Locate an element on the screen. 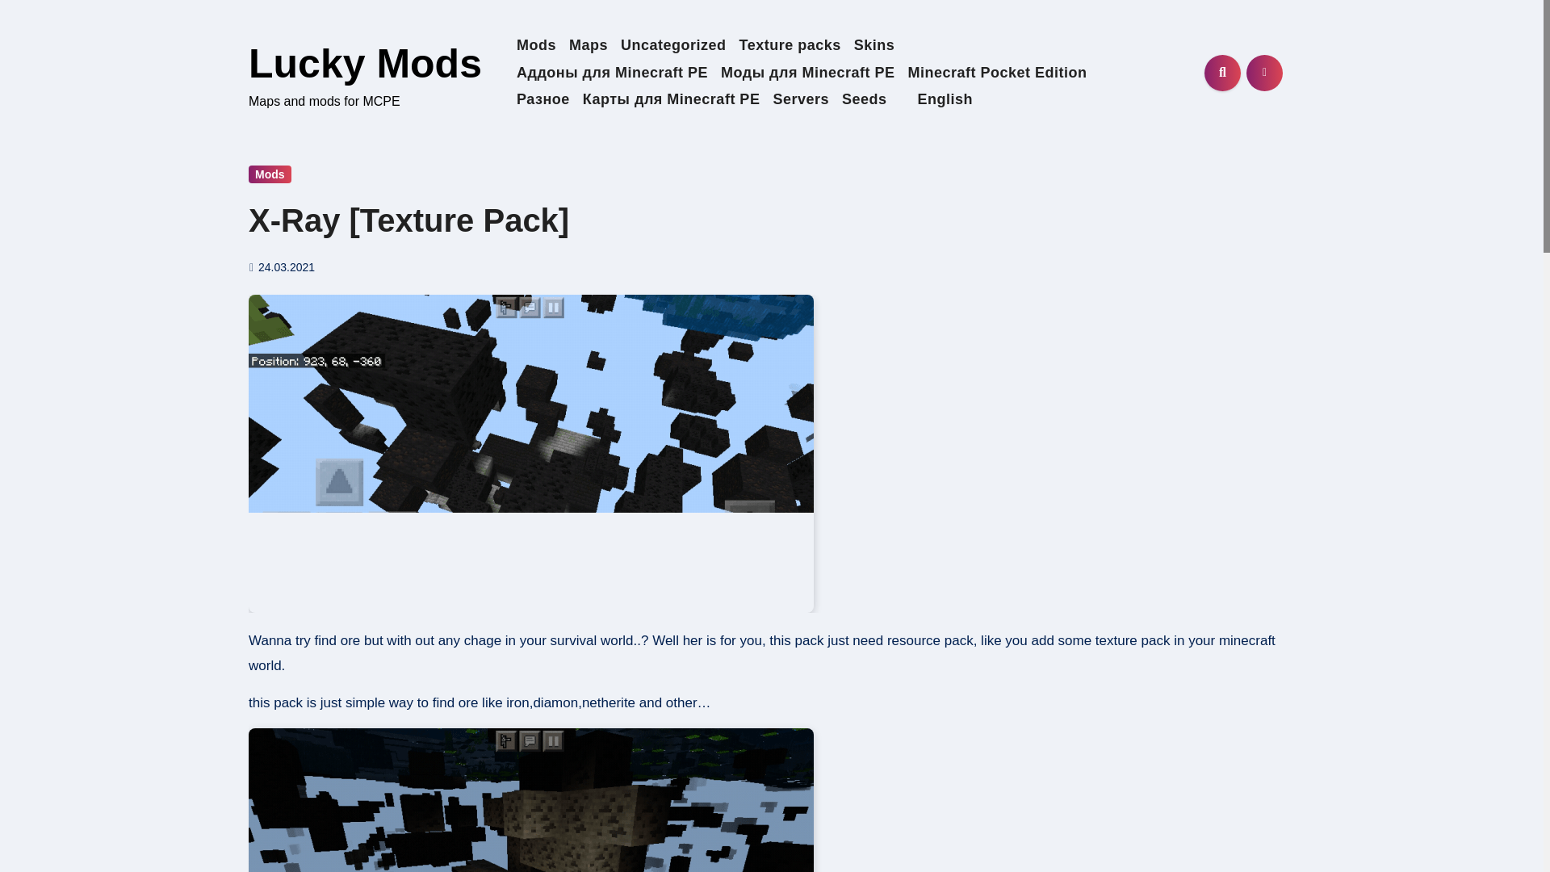 The width and height of the screenshot is (1550, 872). Mods is located at coordinates (270, 174).